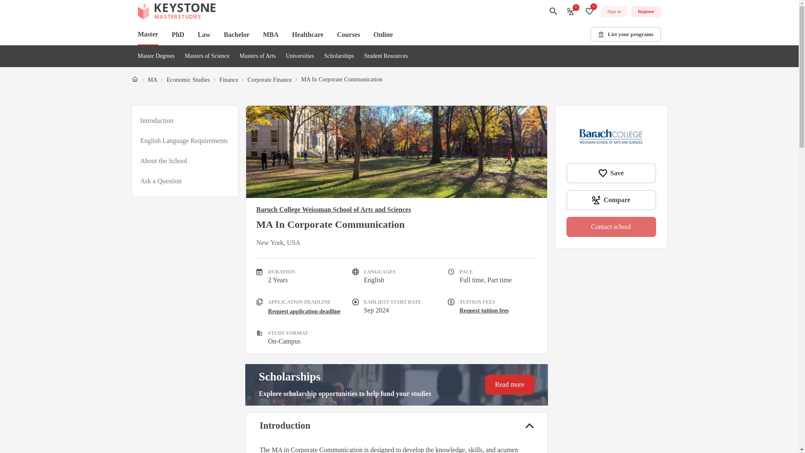 The width and height of the screenshot is (805, 453). I want to click on Finance, so click(229, 80).